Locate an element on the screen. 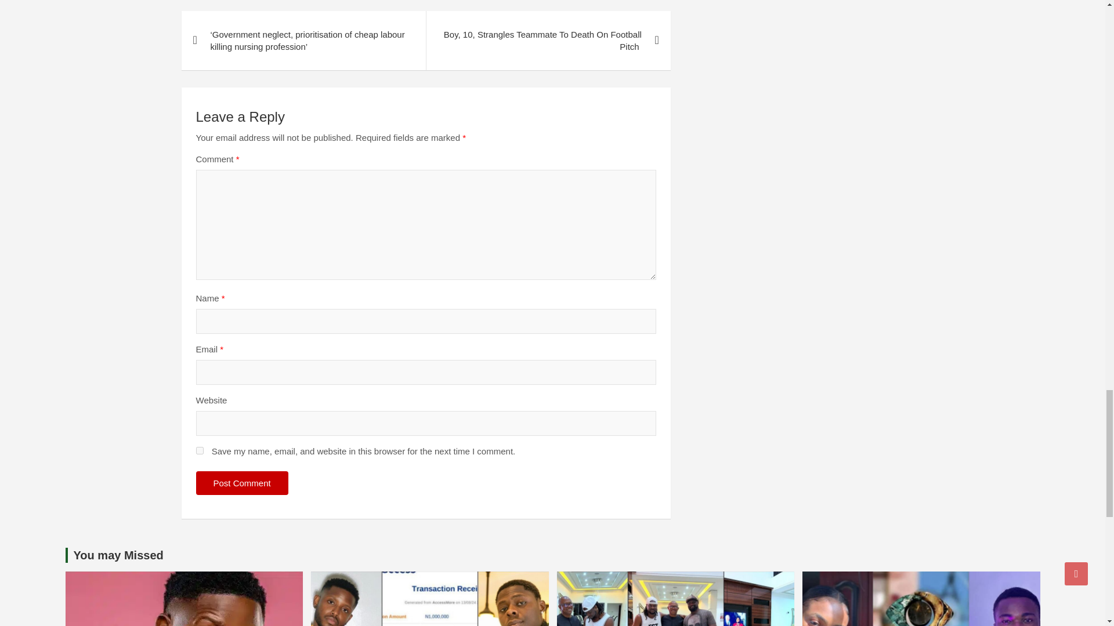 The width and height of the screenshot is (1114, 626). yes is located at coordinates (200, 451).